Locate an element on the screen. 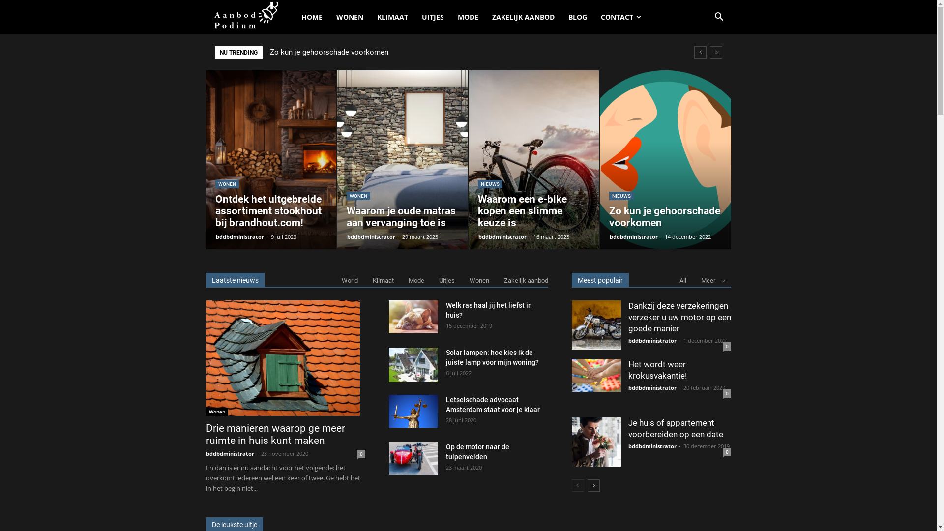 The width and height of the screenshot is (944, 531). Zoek is located at coordinates (704, 62).